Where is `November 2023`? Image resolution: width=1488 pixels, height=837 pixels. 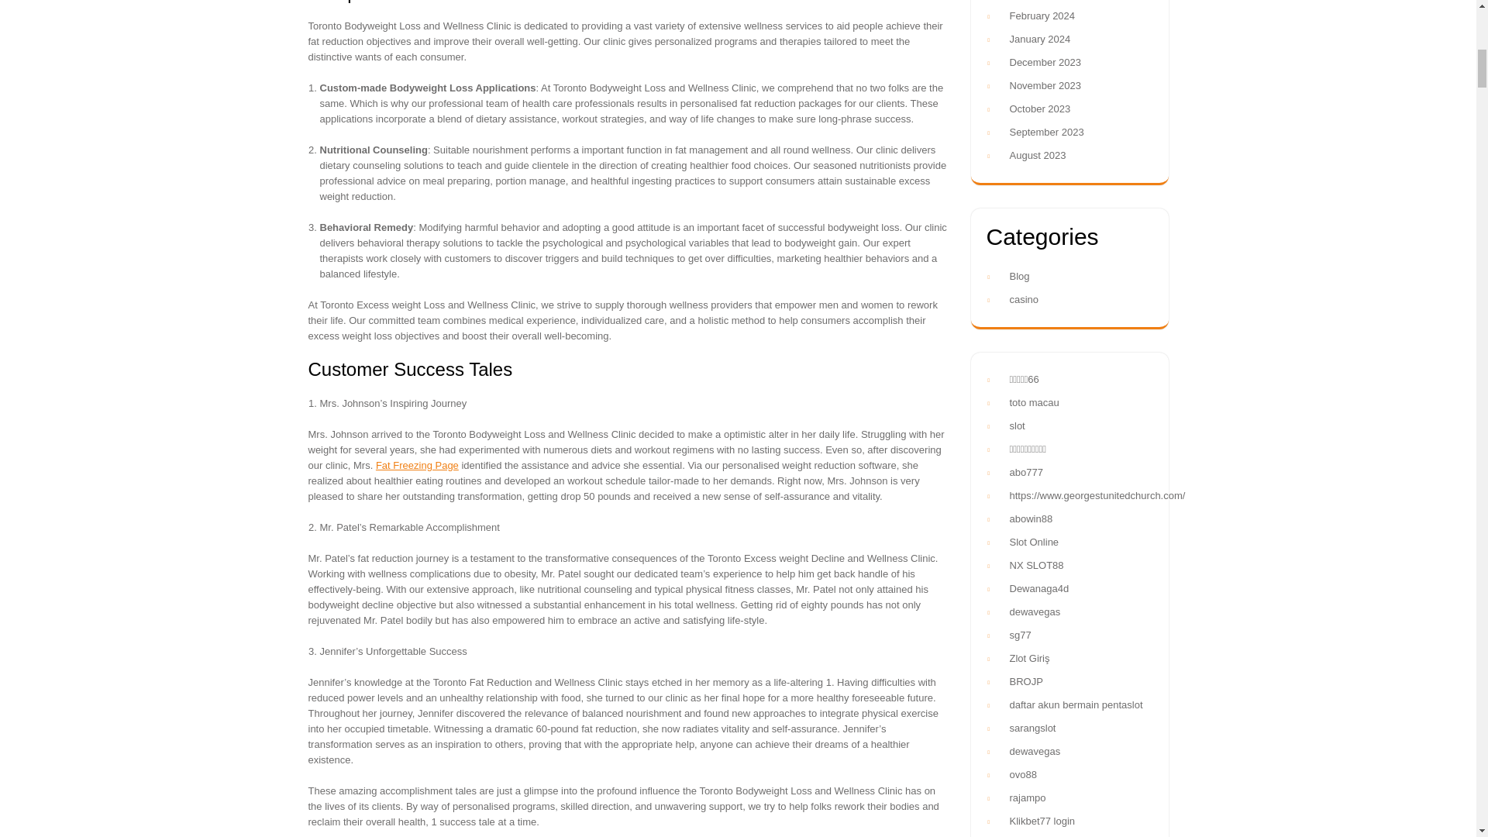 November 2023 is located at coordinates (1045, 85).